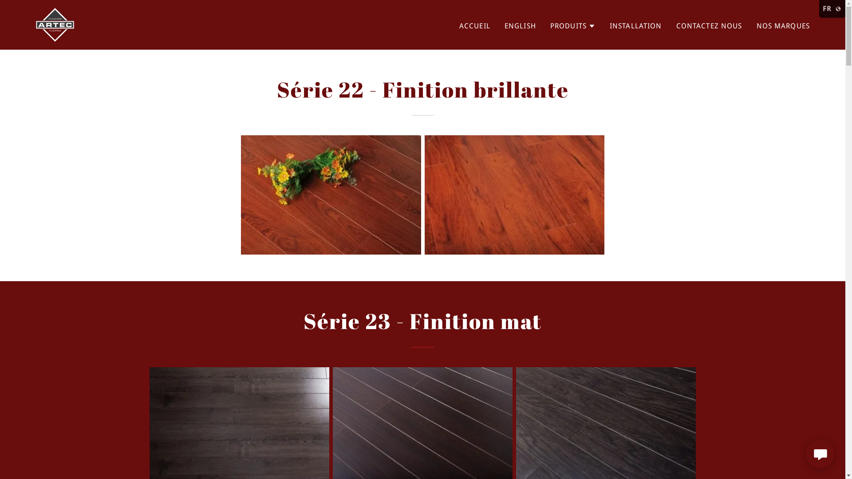 This screenshot has height=479, width=852. Describe the element at coordinates (783, 26) in the screenshot. I see `NOS MARQUES` at that location.